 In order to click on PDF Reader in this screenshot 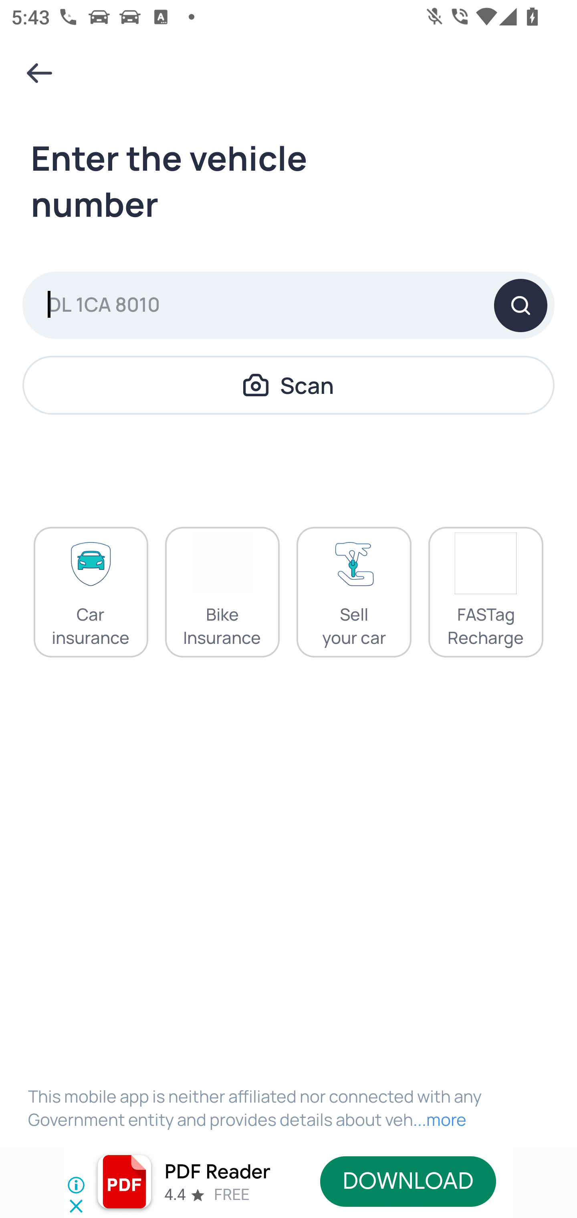, I will do `click(217, 1172)`.